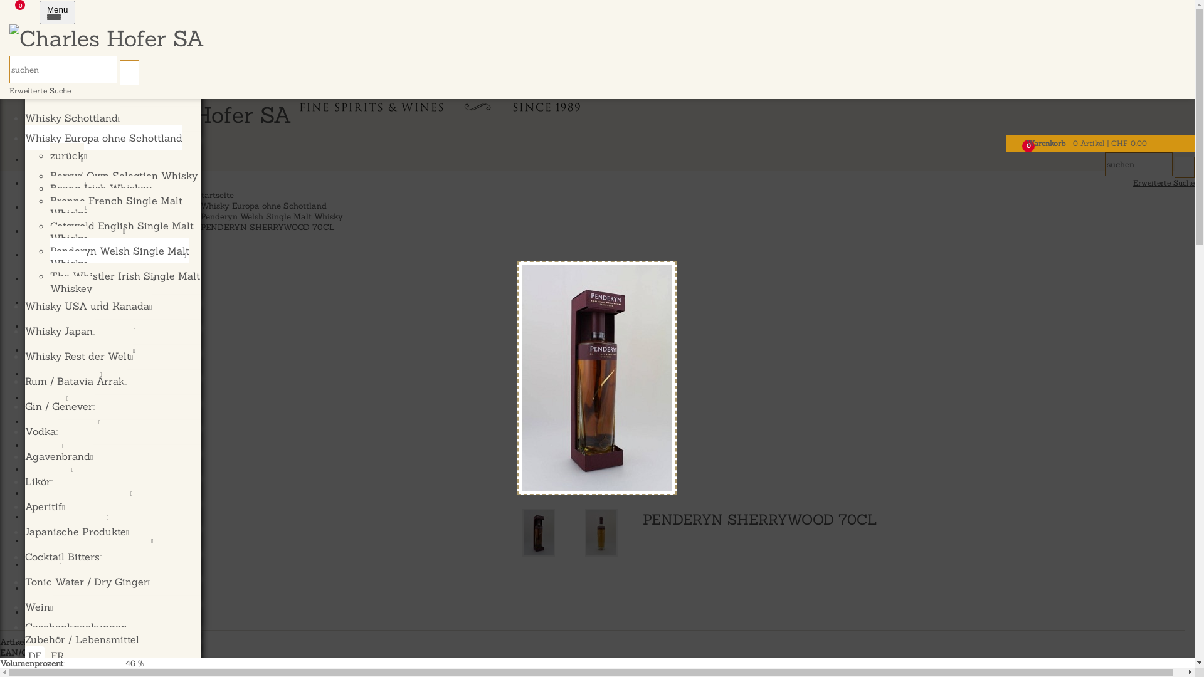 Image resolution: width=1204 pixels, height=677 pixels. What do you see at coordinates (60, 406) in the screenshot?
I see `Gin / Genever` at bounding box center [60, 406].